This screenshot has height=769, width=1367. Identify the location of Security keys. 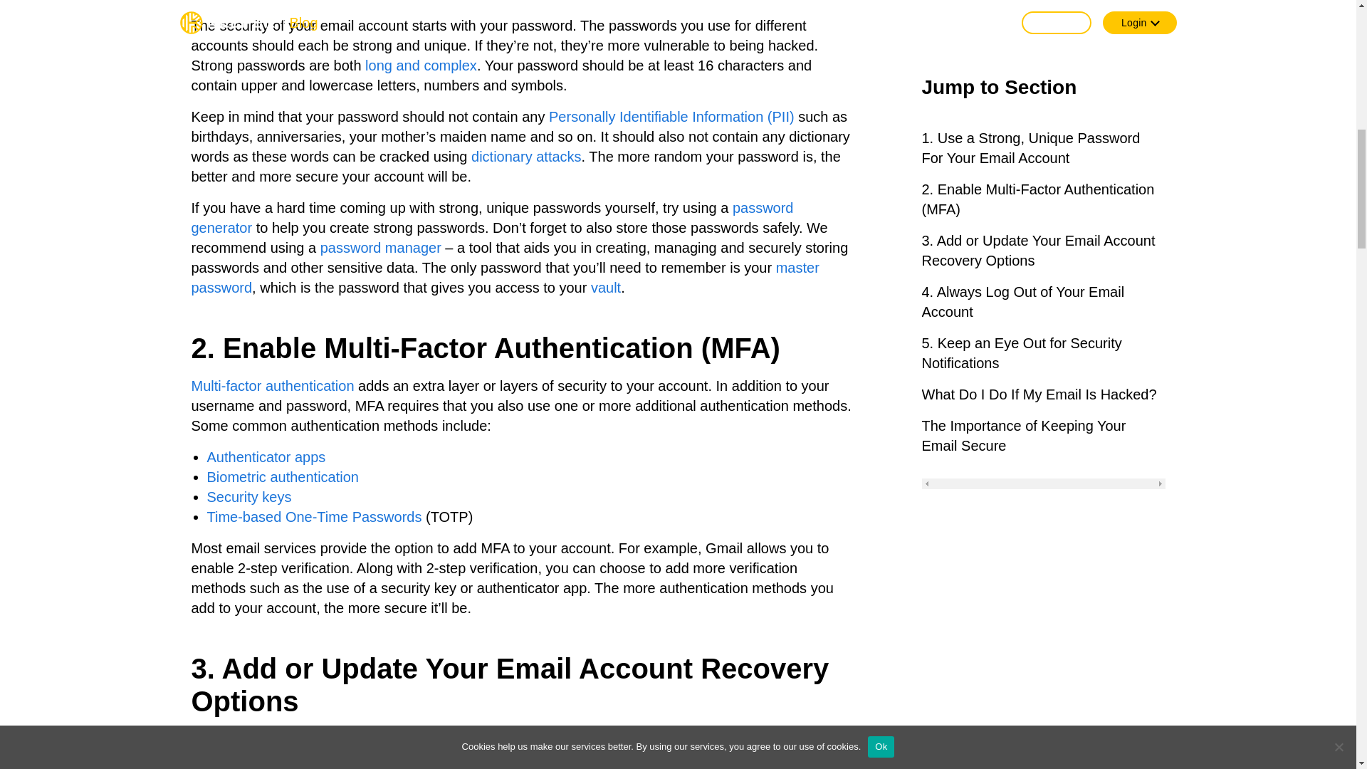
(248, 496).